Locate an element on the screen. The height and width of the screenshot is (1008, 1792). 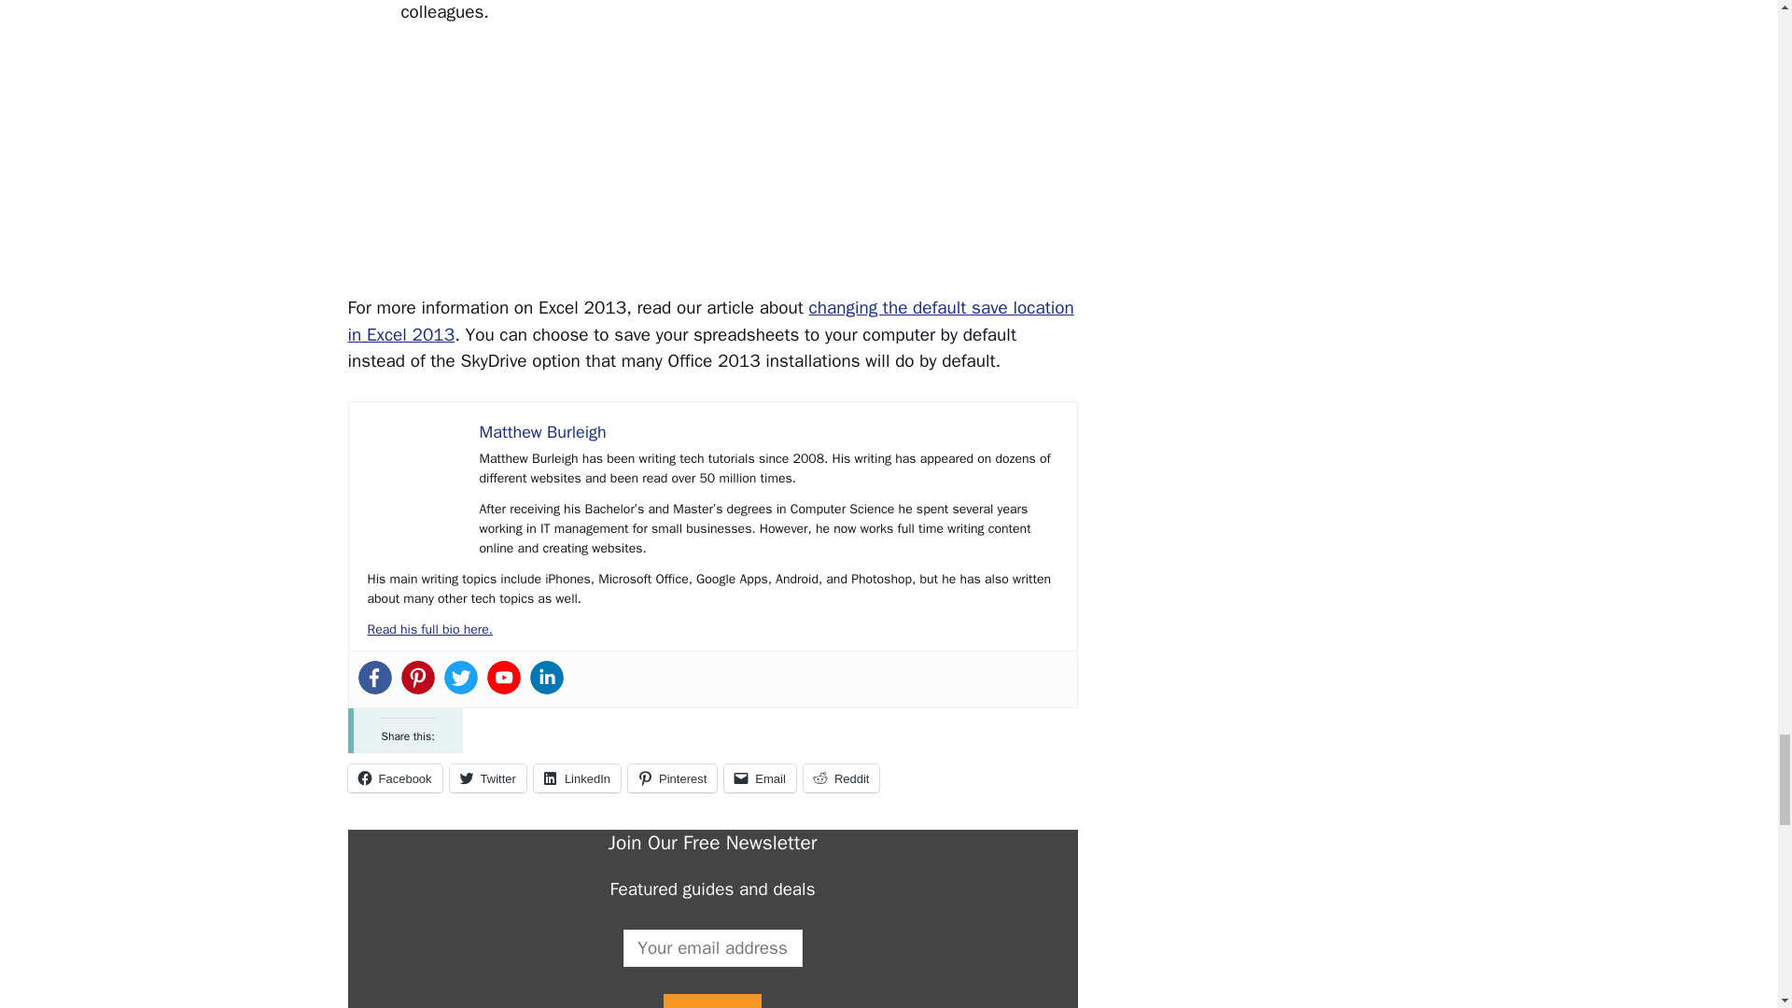
Facebook is located at coordinates (394, 777).